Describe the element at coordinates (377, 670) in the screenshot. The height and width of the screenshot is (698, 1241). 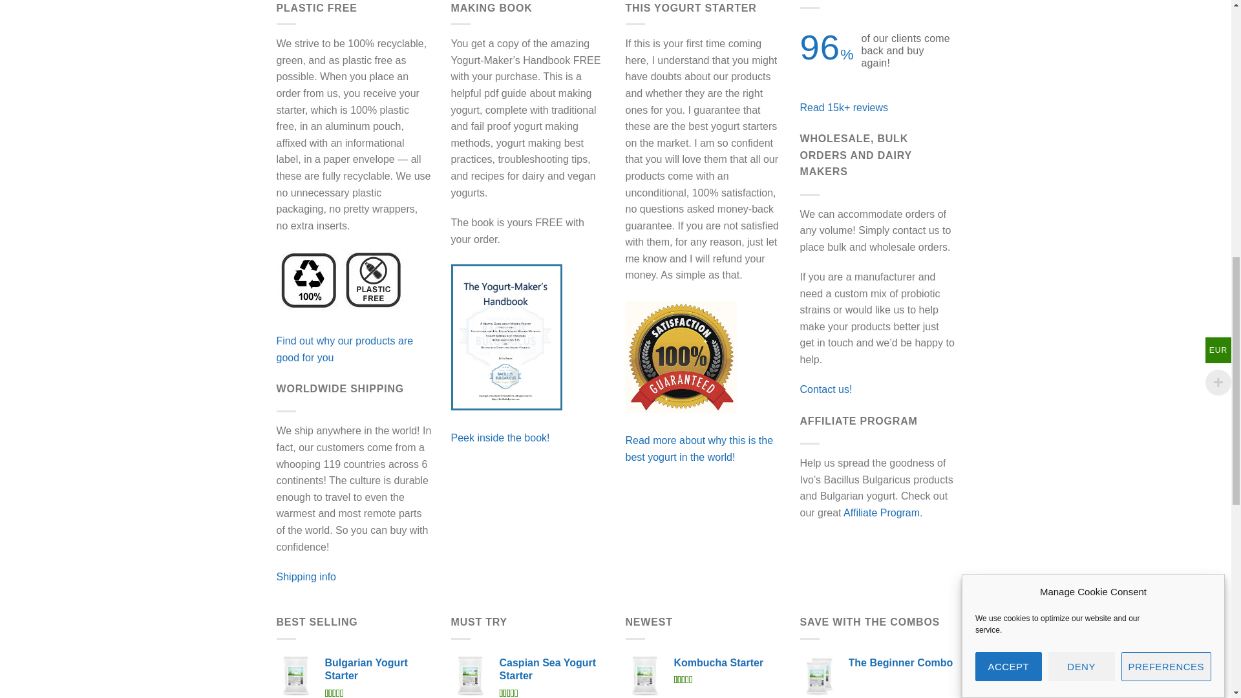
I see `Bulgarian Yogurt Starter` at that location.